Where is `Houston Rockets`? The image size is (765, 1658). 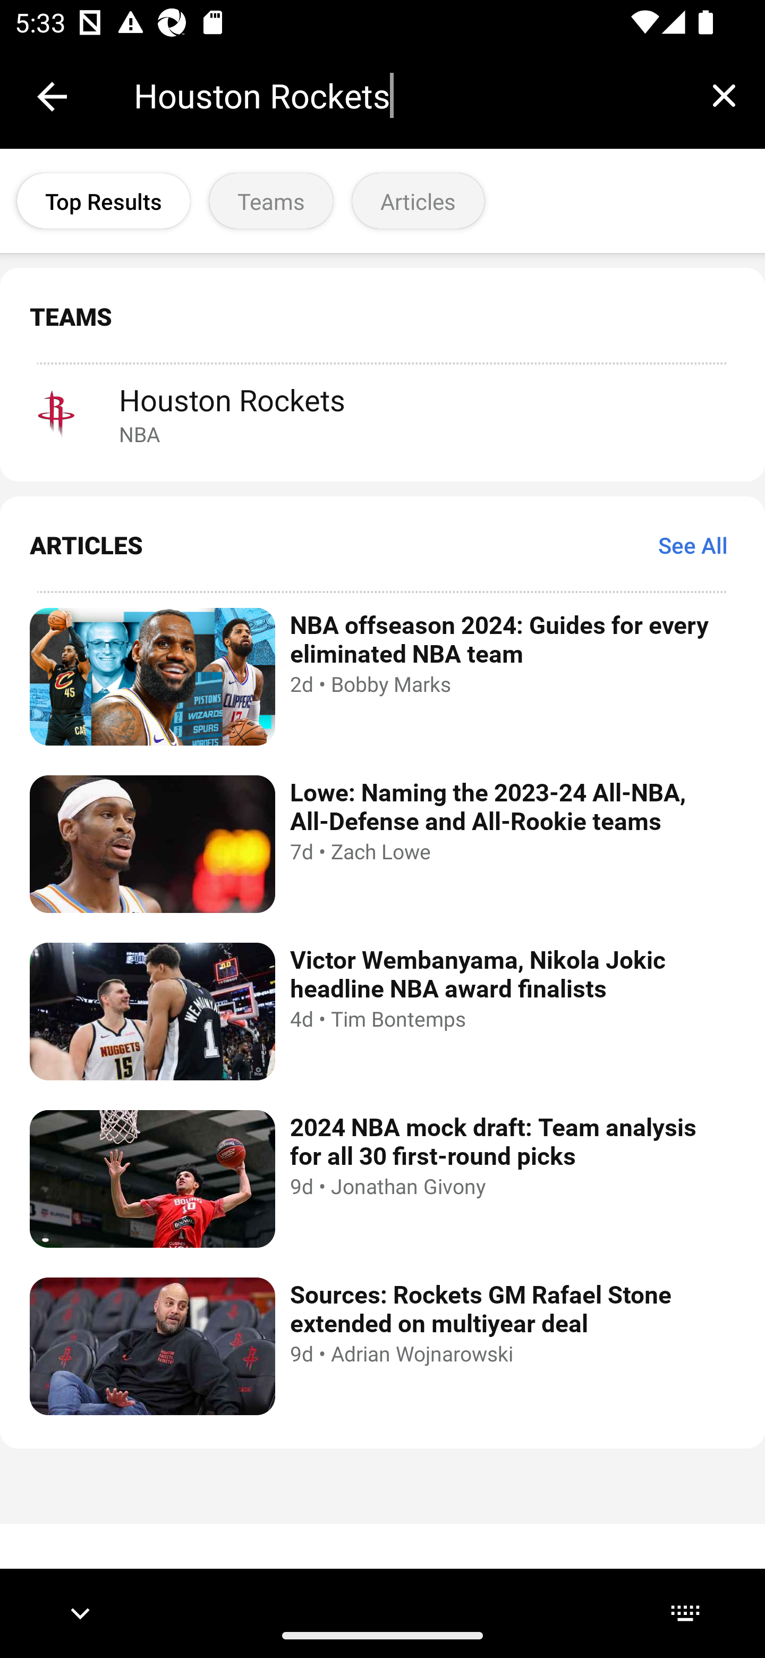 Houston Rockets is located at coordinates (408, 96).